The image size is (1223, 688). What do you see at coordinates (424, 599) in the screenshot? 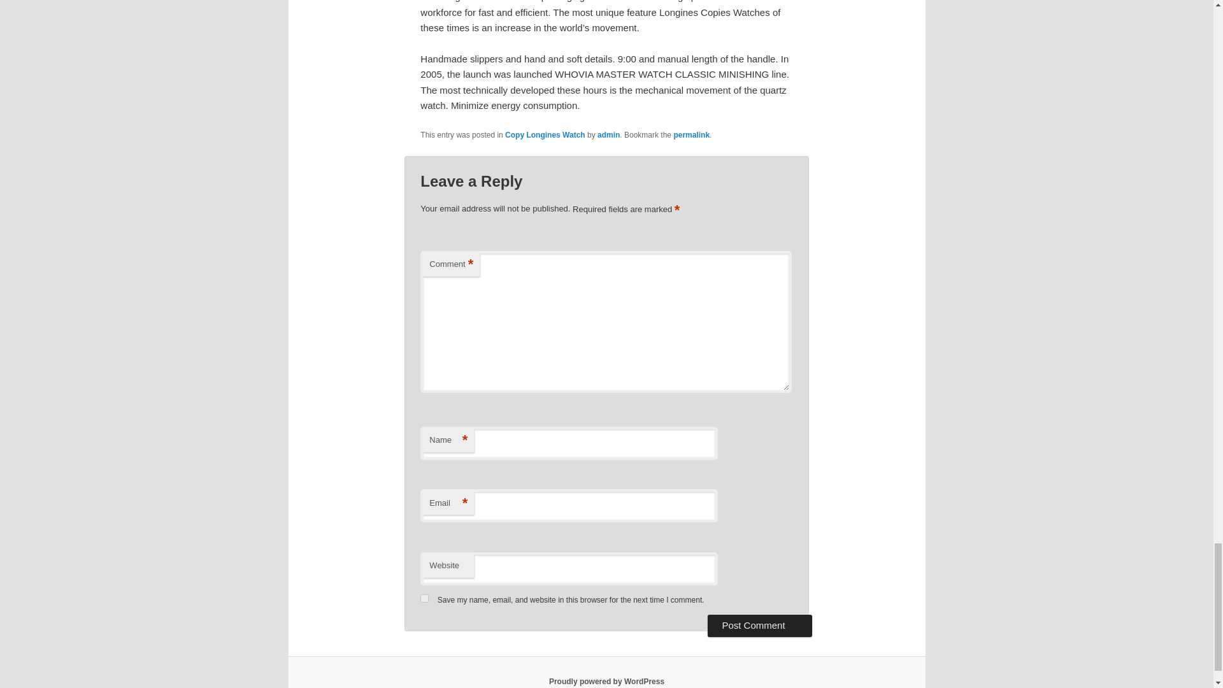
I see `yes` at bounding box center [424, 599].